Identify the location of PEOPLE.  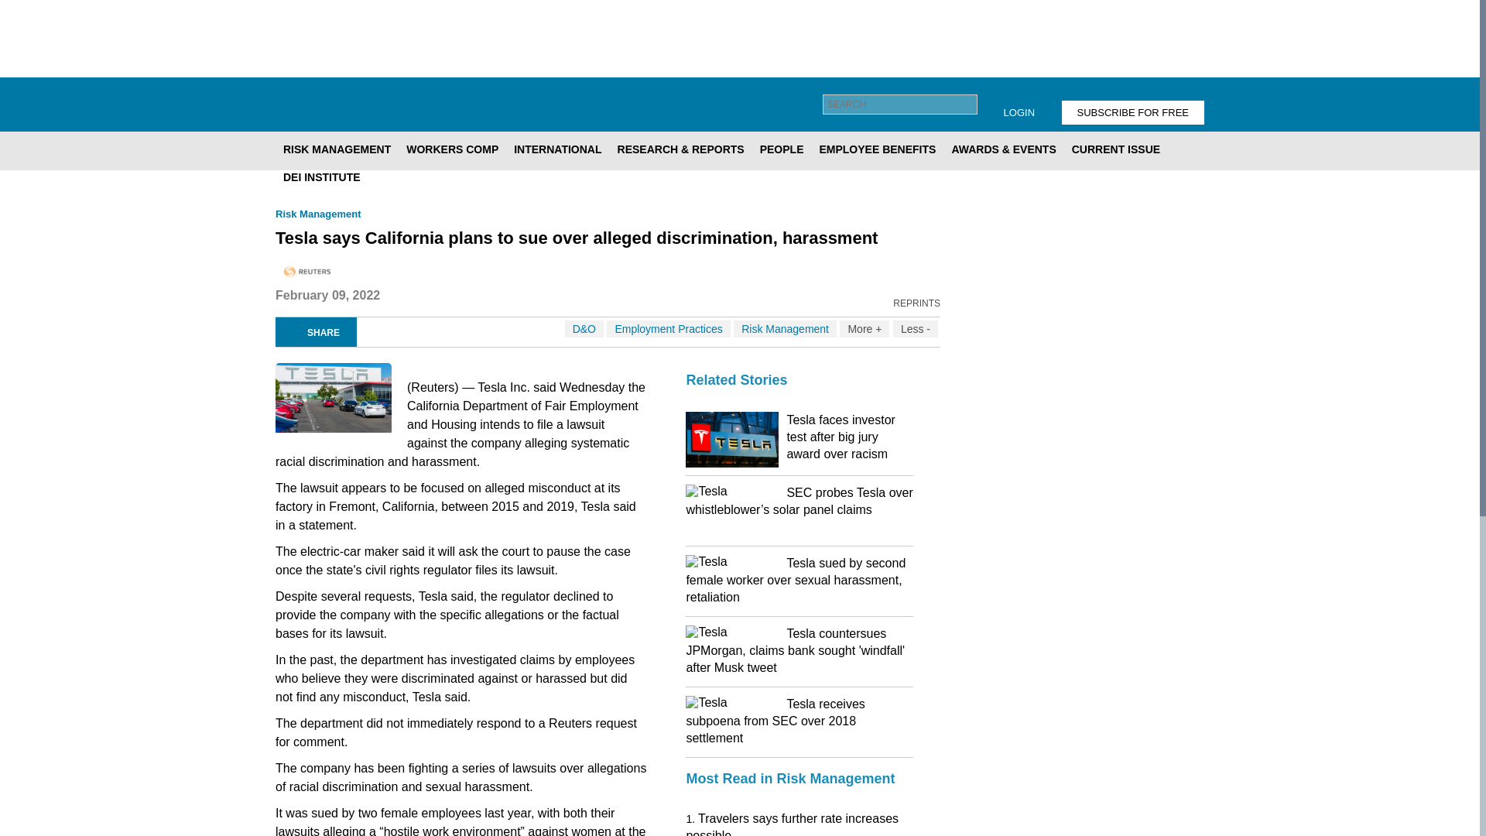
(782, 149).